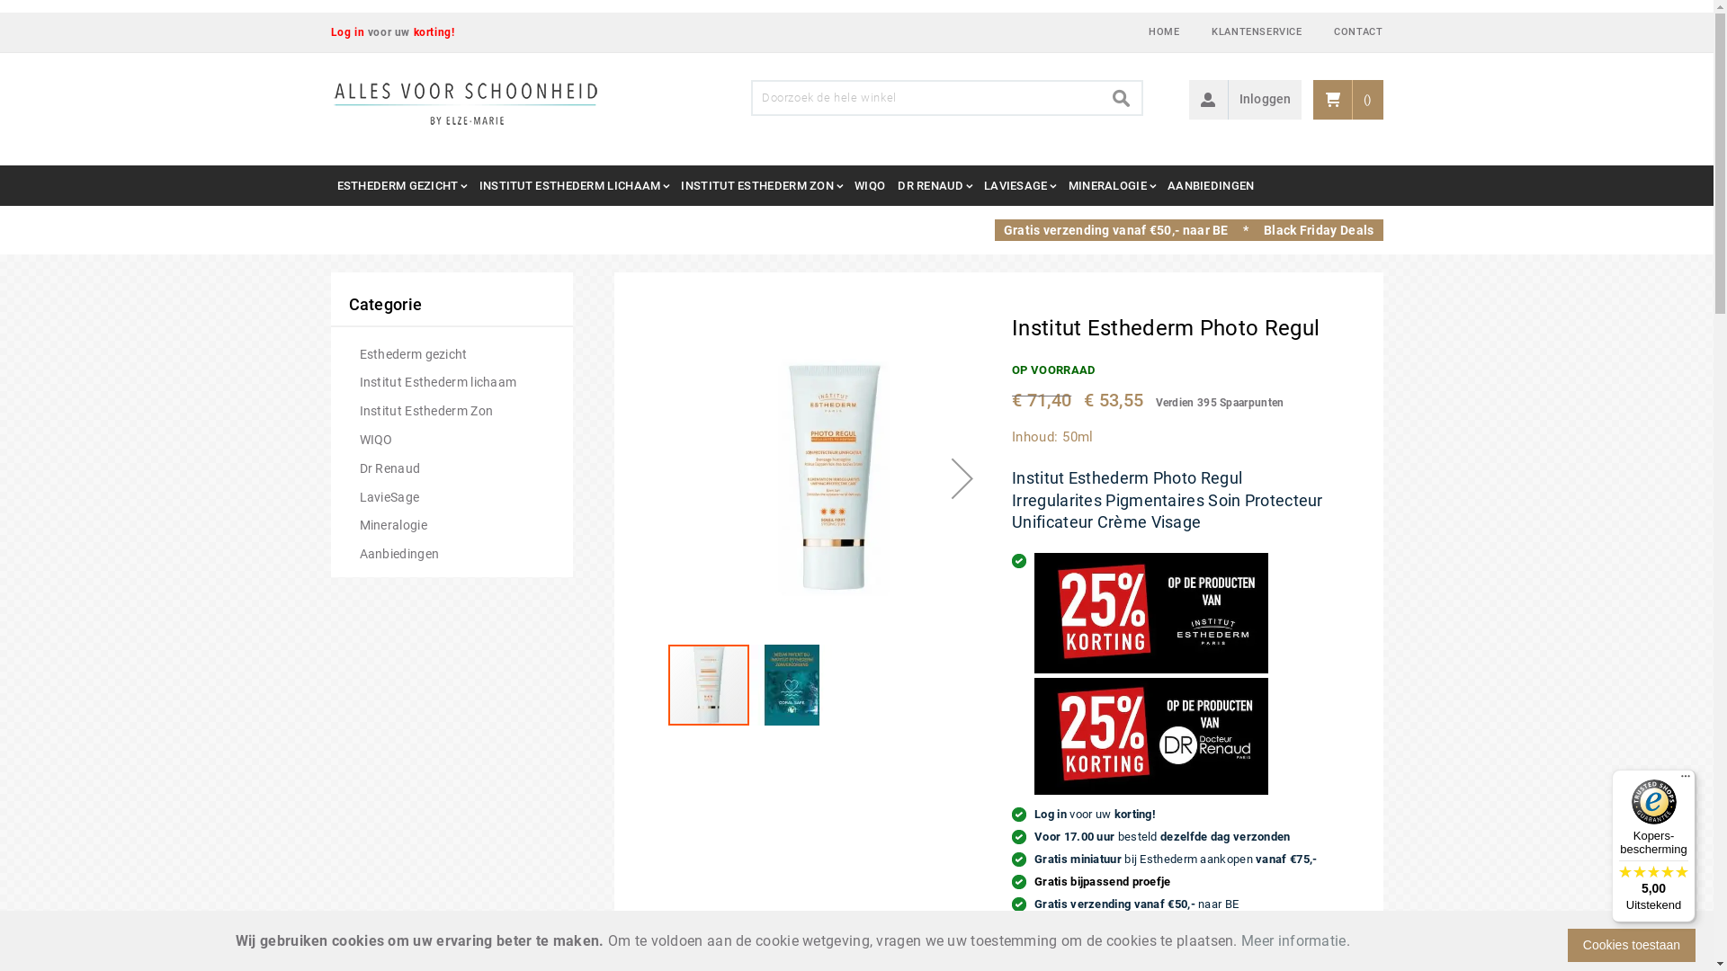 Image resolution: width=1727 pixels, height=971 pixels. I want to click on CONTACT, so click(1358, 32).